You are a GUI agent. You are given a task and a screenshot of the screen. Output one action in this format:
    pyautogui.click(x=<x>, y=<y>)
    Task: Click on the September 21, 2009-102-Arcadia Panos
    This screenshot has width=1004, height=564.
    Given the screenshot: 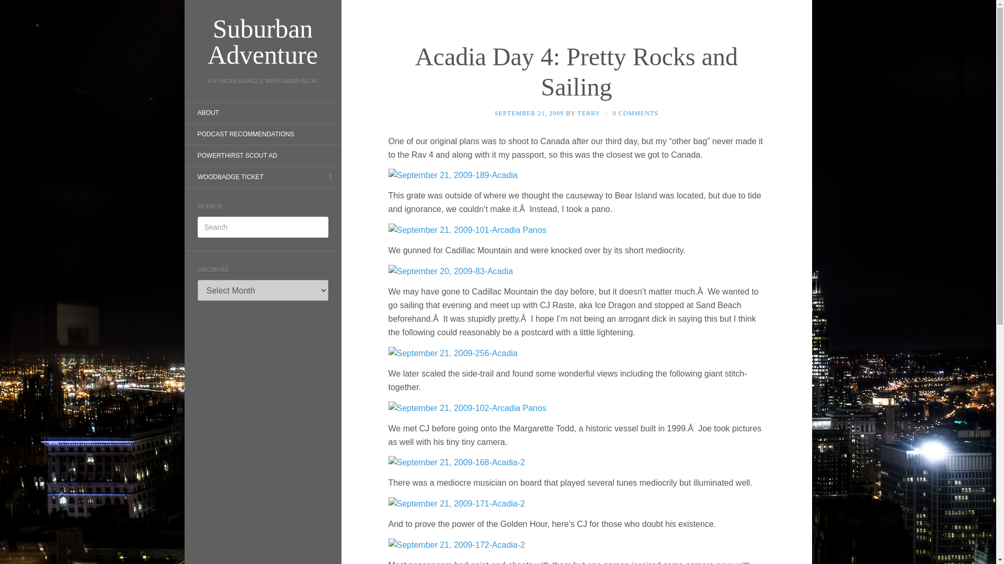 What is the action you would take?
    pyautogui.click(x=466, y=407)
    